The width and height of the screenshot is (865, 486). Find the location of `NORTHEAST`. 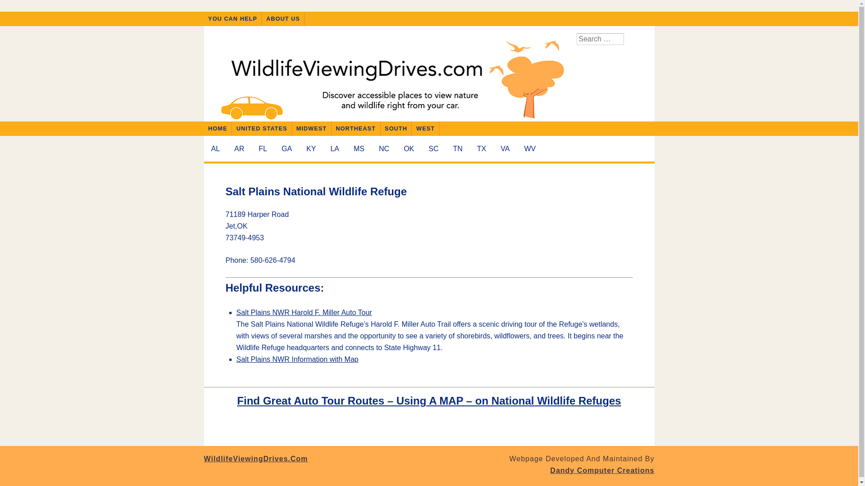

NORTHEAST is located at coordinates (356, 129).